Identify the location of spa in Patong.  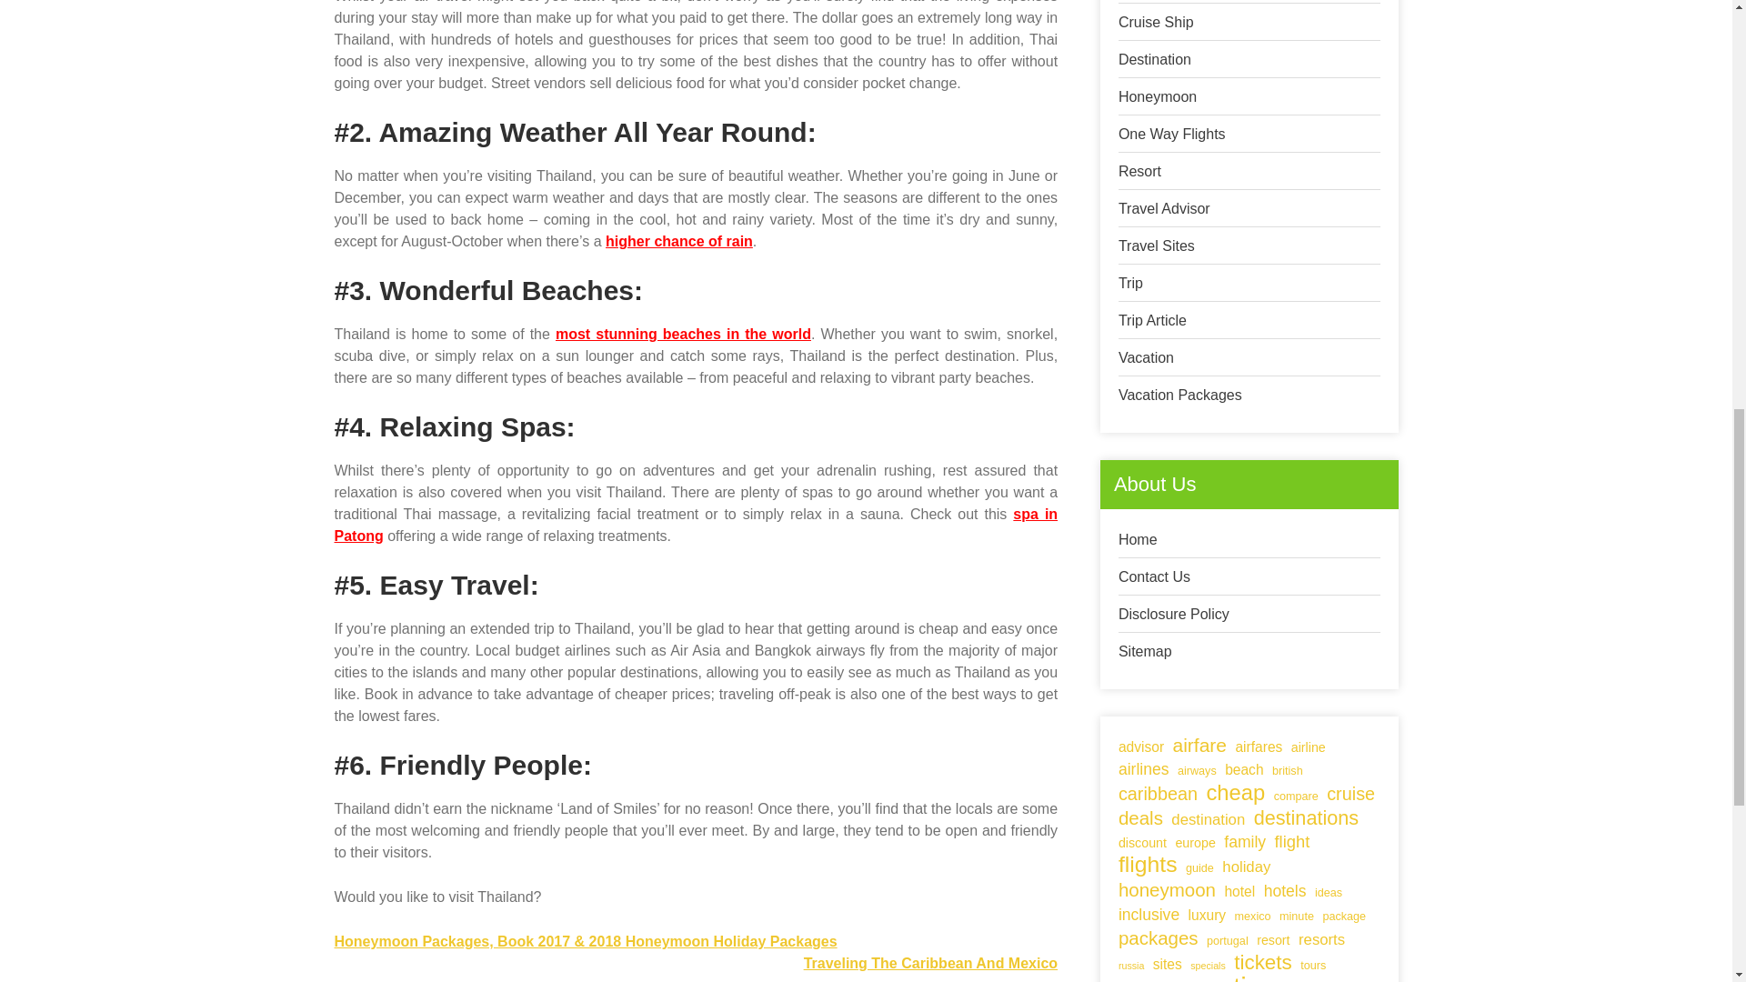
(697, 526).